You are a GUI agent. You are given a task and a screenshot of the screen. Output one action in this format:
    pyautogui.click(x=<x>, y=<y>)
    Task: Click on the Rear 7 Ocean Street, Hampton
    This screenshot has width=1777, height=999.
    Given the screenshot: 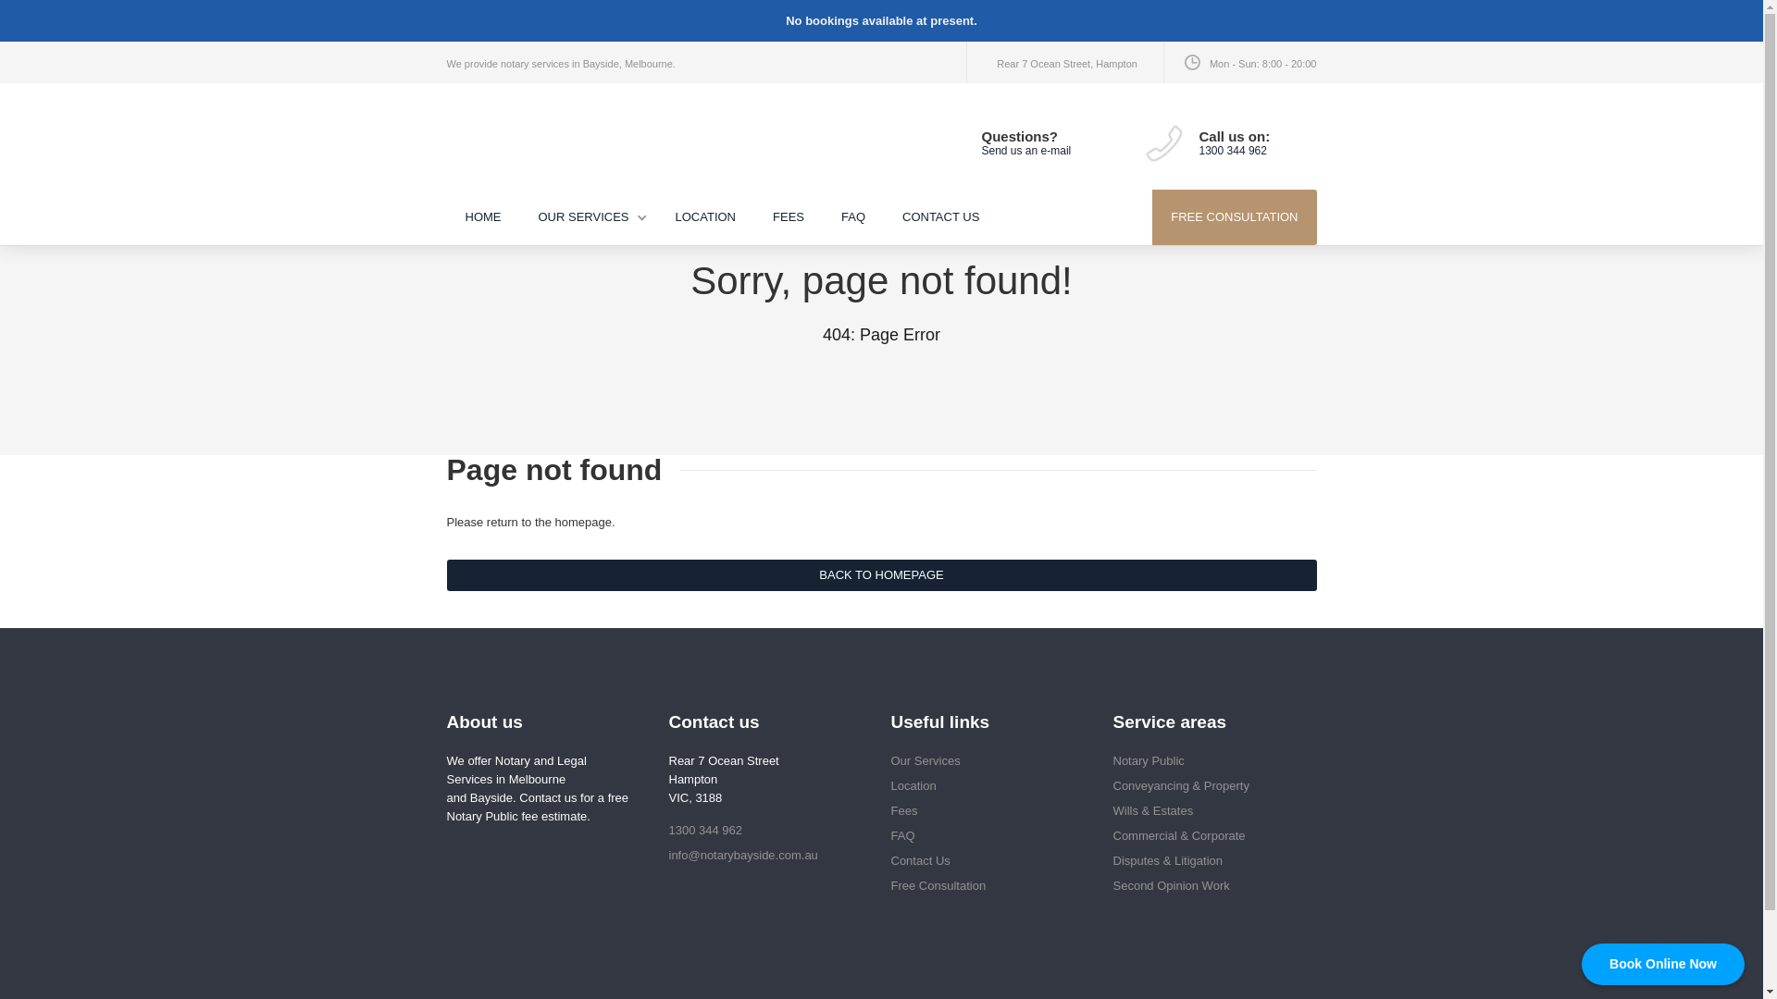 What is the action you would take?
    pyautogui.click(x=1067, y=64)
    